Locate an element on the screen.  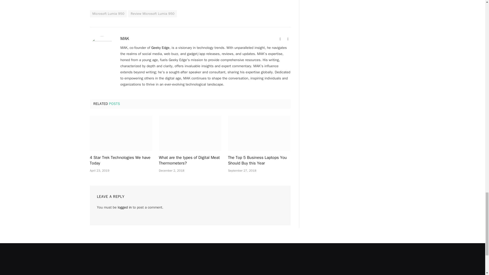
What are the types of Digital Meat Thermometers? is located at coordinates (190, 133).